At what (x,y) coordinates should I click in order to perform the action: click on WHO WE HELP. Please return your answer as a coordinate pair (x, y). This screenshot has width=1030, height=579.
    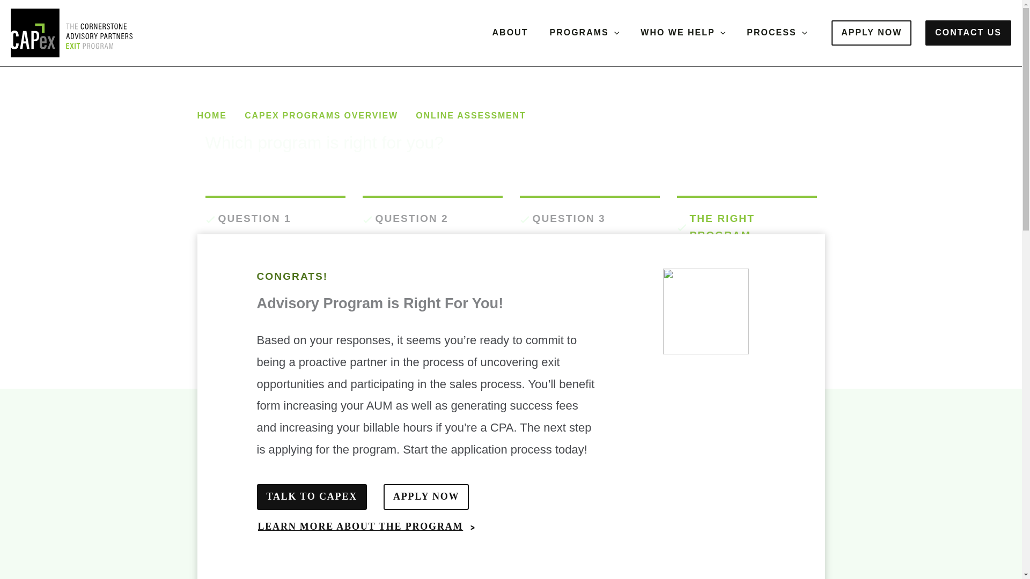
    Looking at the image, I should click on (682, 33).